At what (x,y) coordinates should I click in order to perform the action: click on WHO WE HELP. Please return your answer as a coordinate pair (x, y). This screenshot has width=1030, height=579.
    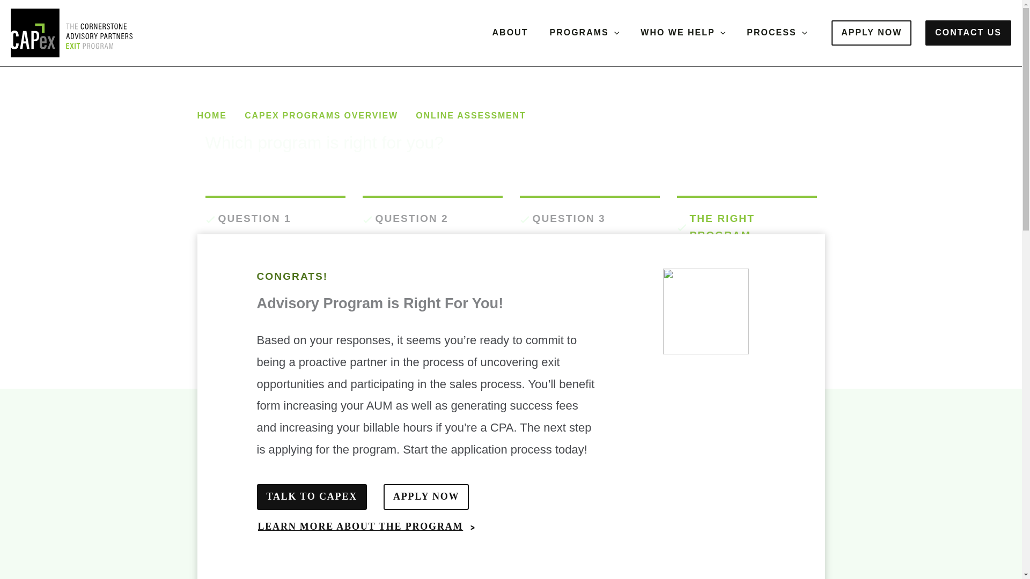
    Looking at the image, I should click on (682, 33).